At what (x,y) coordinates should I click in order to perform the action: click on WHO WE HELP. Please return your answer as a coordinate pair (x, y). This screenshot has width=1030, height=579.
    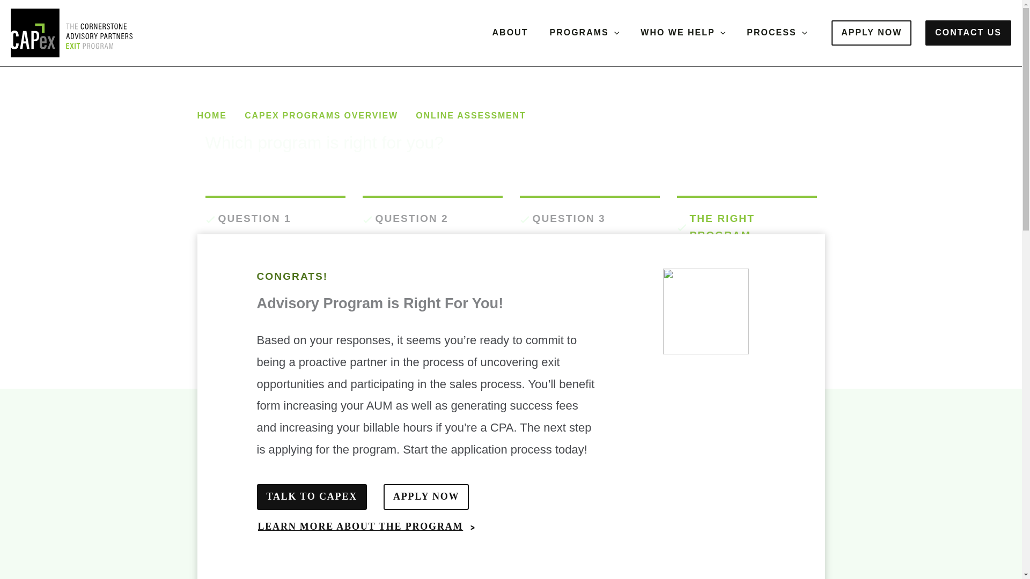
    Looking at the image, I should click on (682, 33).